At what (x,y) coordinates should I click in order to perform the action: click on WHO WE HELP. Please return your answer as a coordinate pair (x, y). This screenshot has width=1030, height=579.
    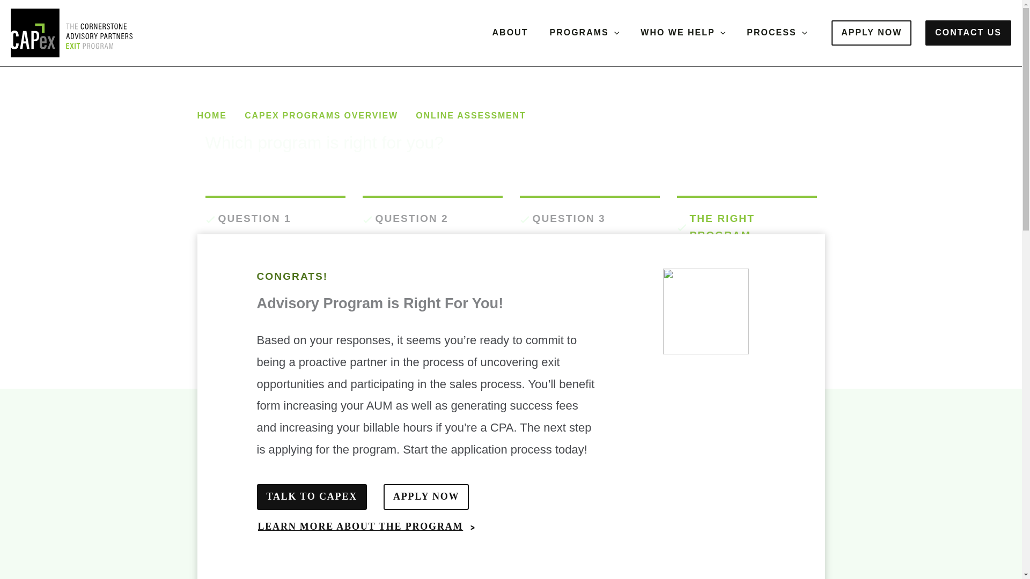
    Looking at the image, I should click on (682, 33).